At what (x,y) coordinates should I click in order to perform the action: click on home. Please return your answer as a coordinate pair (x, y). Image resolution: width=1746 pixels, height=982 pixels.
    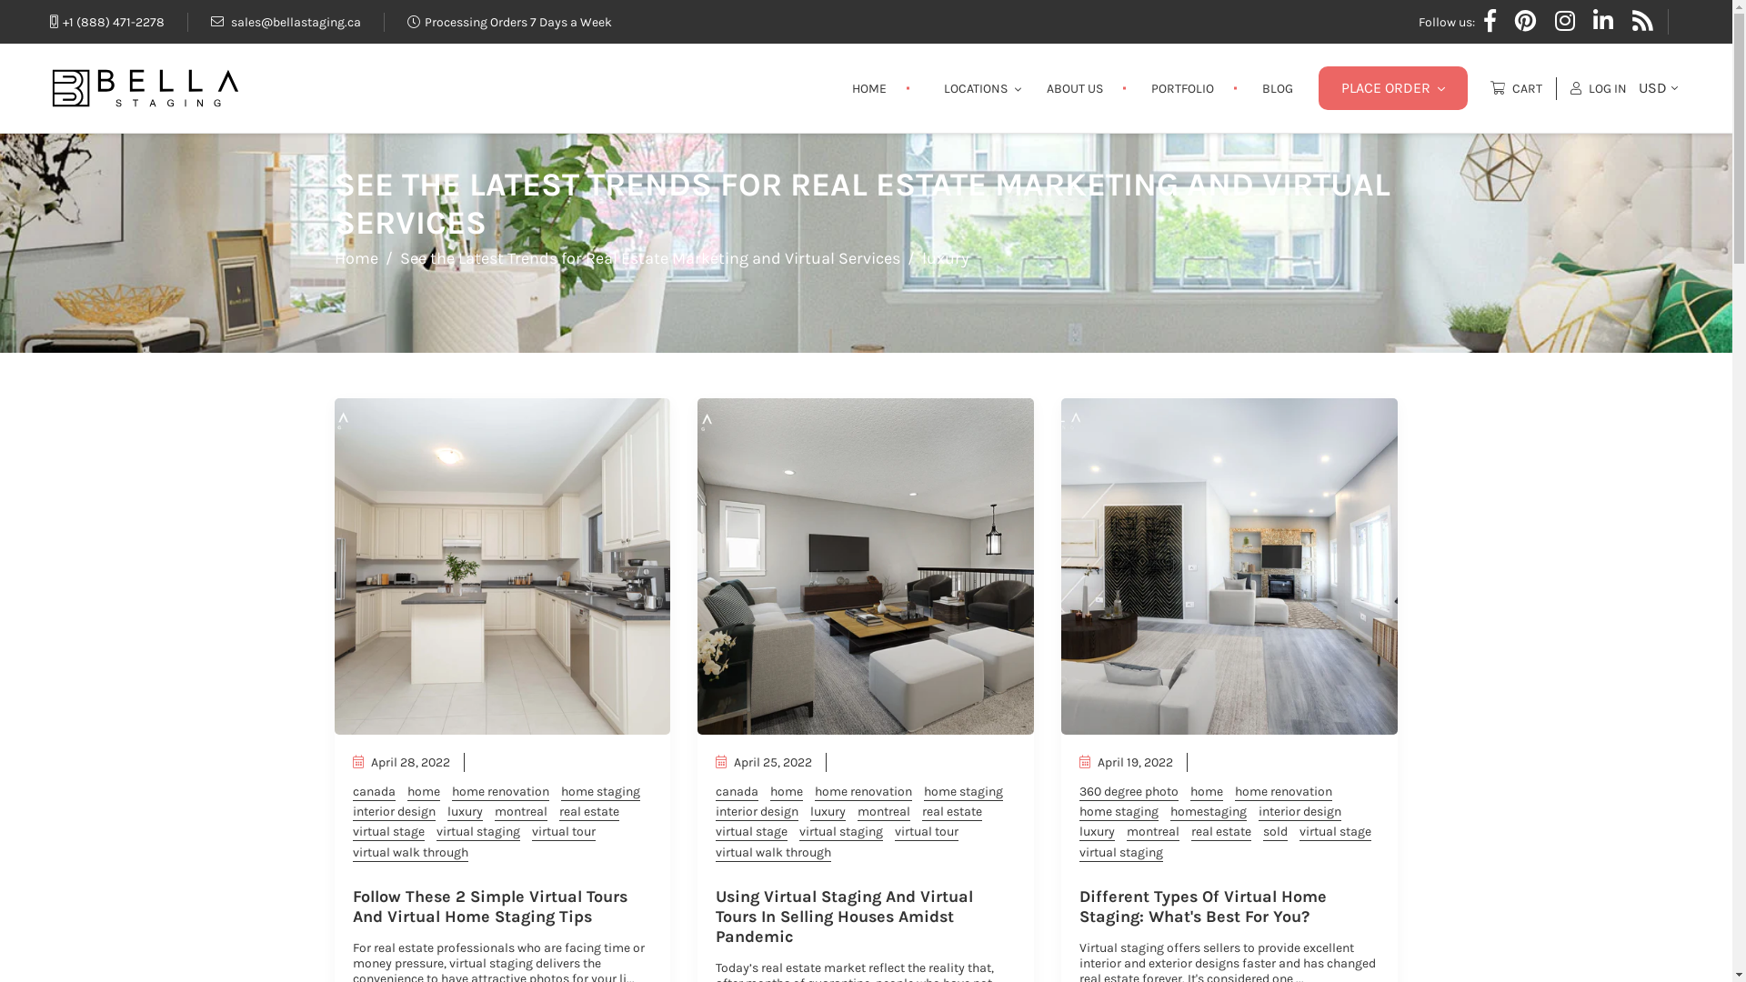
    Looking at the image, I should click on (1207, 793).